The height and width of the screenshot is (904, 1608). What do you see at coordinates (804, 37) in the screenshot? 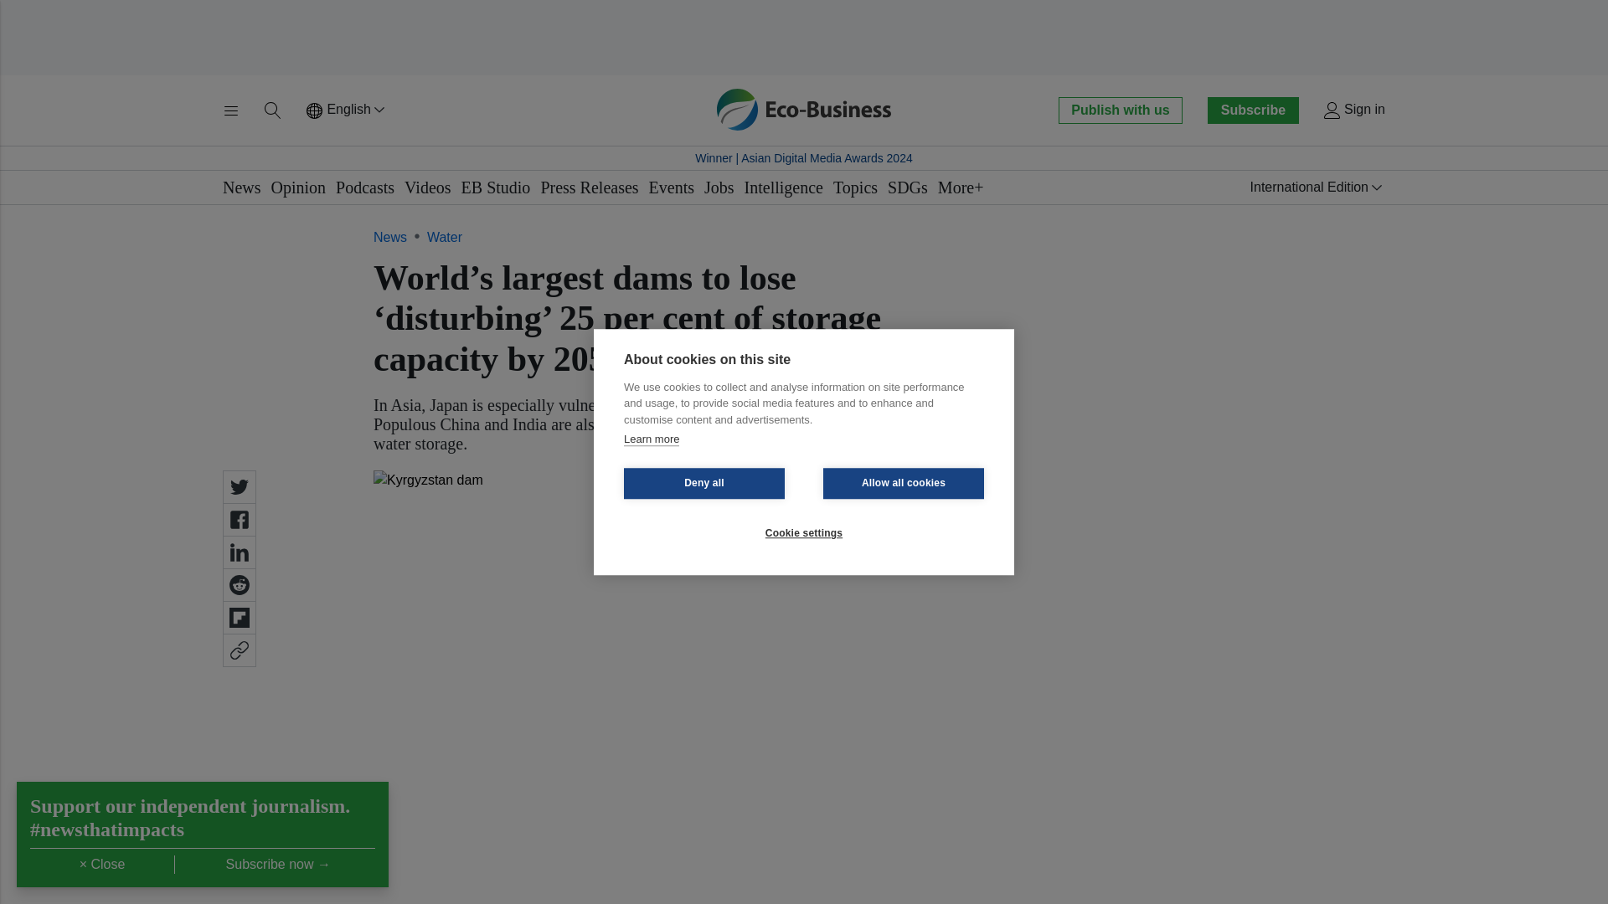
I see `3rd party ad content` at bounding box center [804, 37].